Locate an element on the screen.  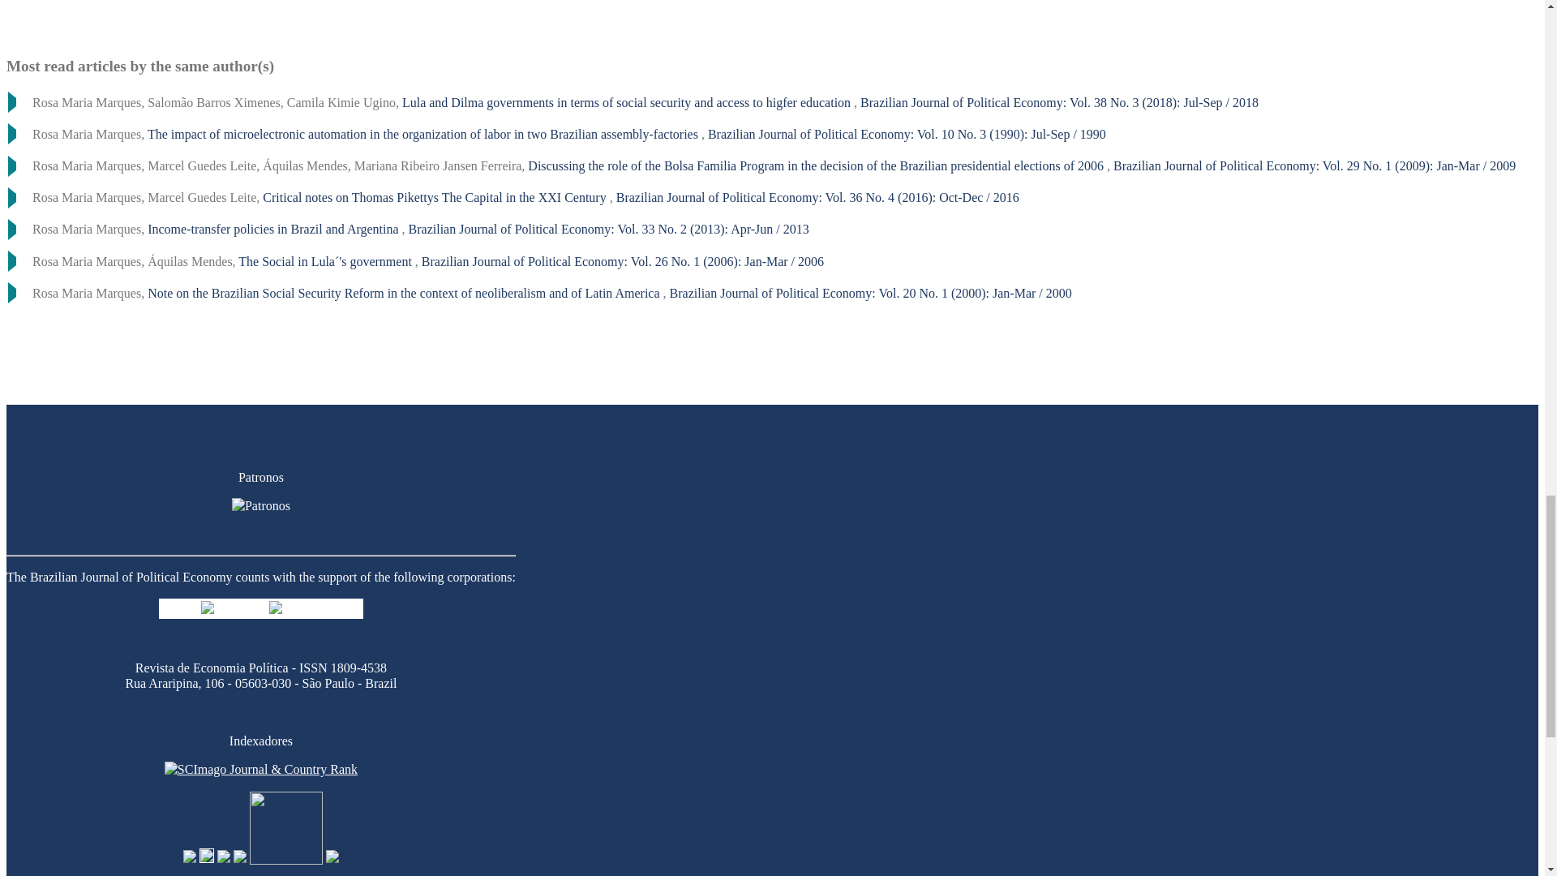
REPEC is located at coordinates (190, 860).